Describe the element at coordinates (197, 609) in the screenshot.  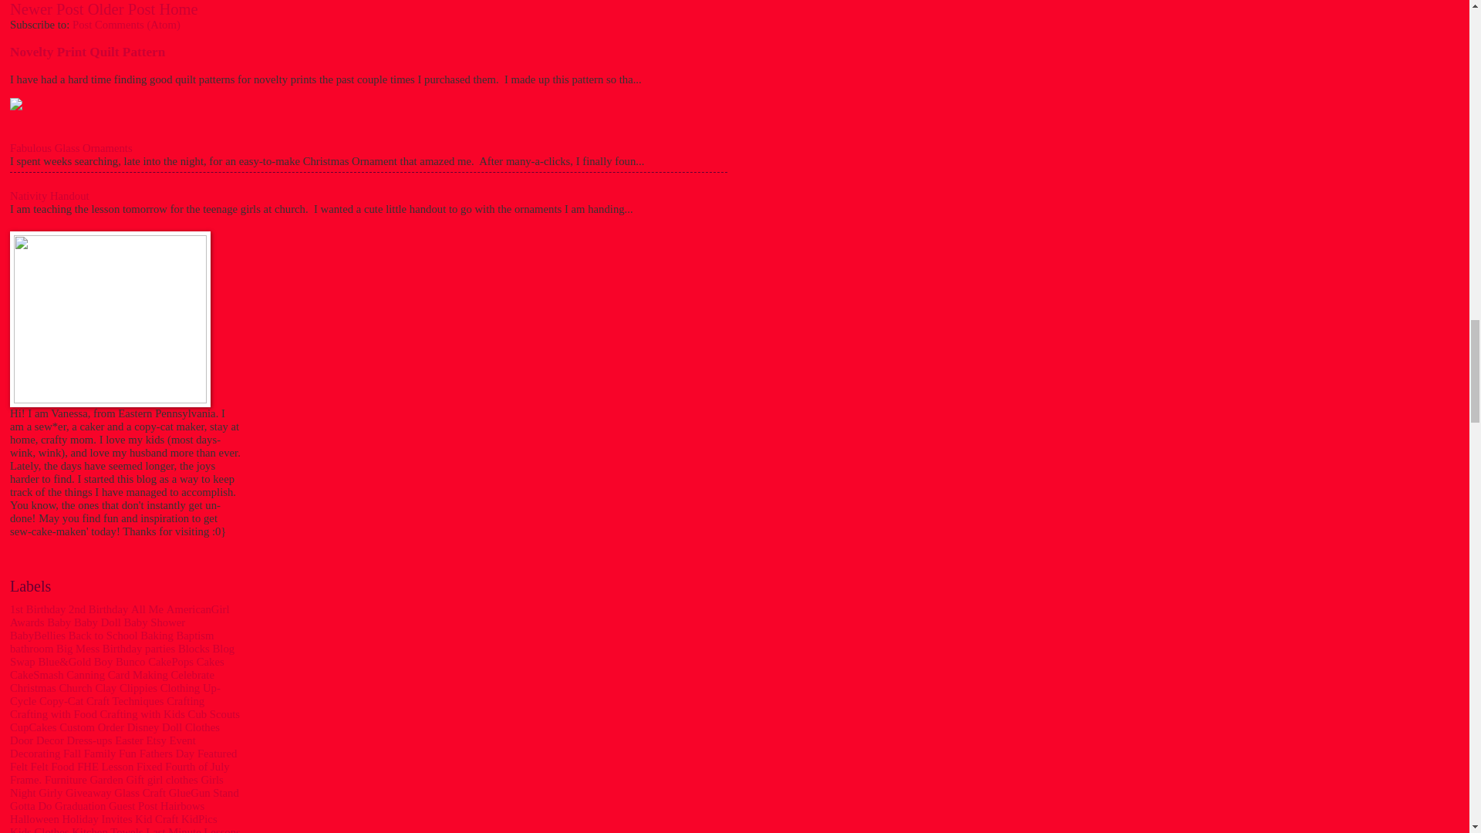
I see `AmericanGirl` at that location.